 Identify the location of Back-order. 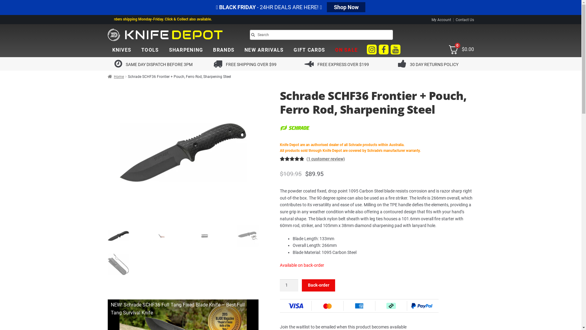
(319, 285).